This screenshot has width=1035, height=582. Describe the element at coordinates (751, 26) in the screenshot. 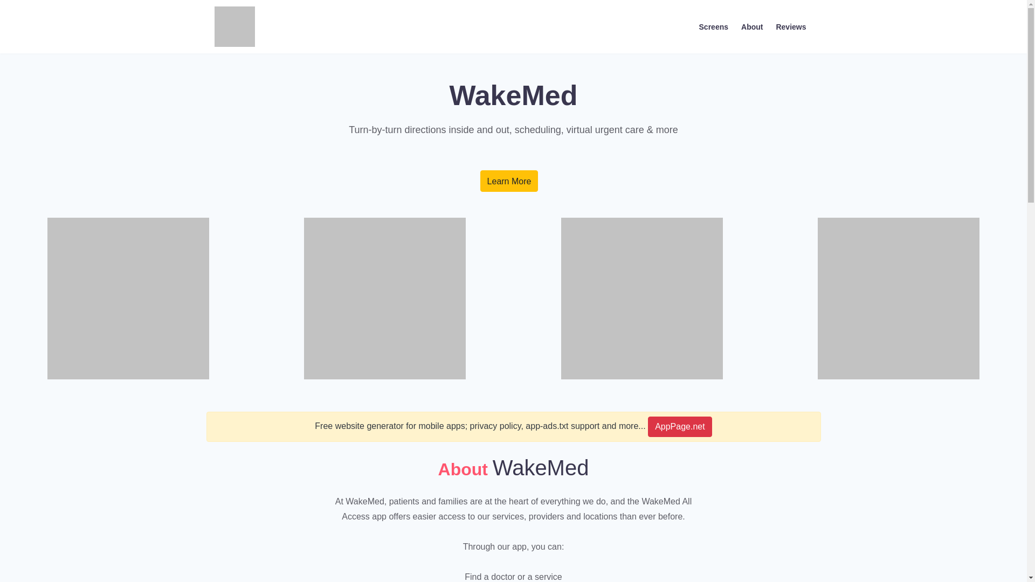

I see `About` at that location.